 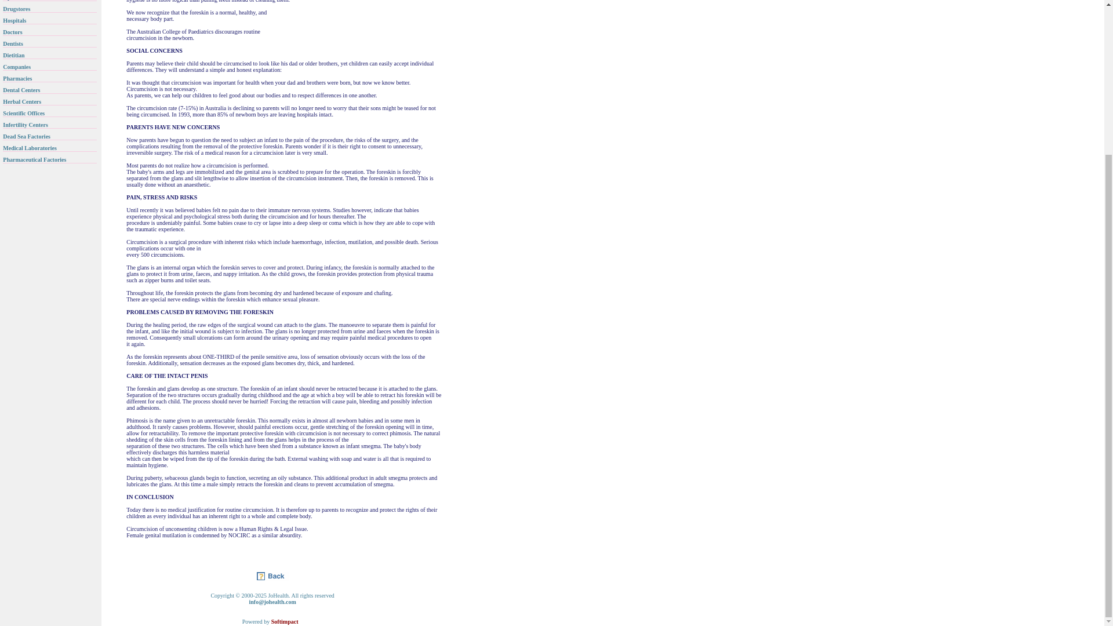 What do you see at coordinates (16, 8) in the screenshot?
I see `Drugstores` at bounding box center [16, 8].